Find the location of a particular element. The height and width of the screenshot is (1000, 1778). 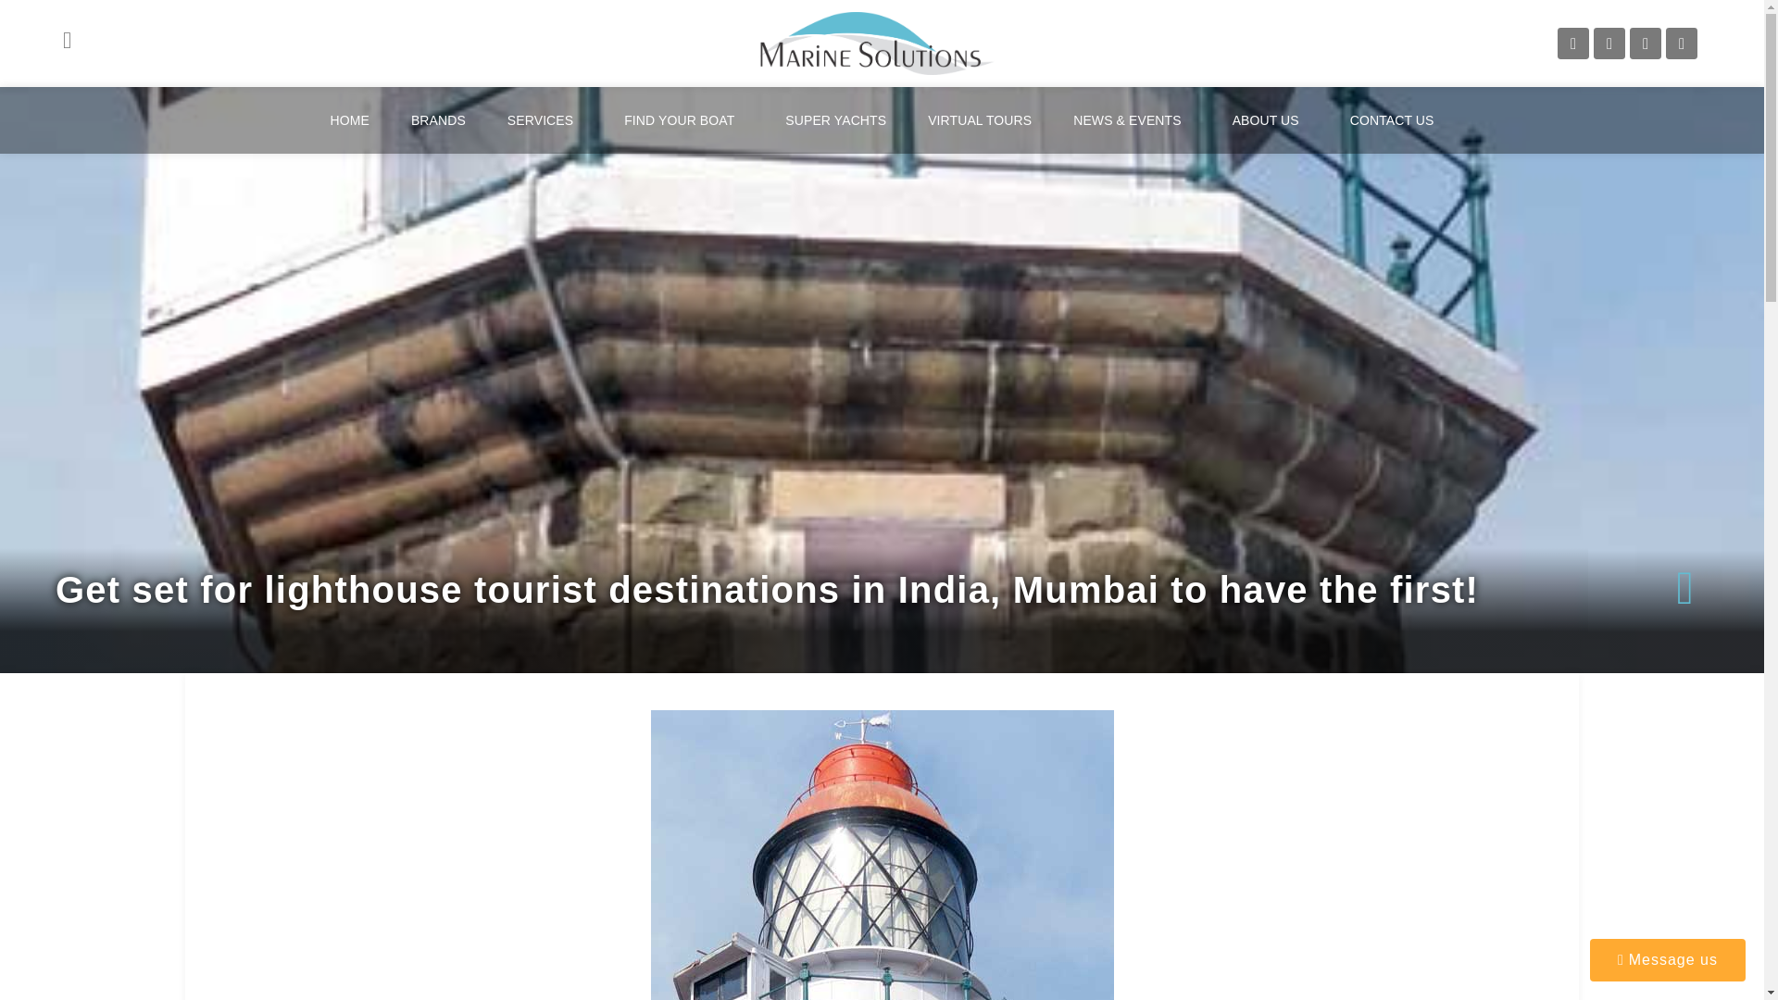

SUPER YACHTS is located at coordinates (835, 120).